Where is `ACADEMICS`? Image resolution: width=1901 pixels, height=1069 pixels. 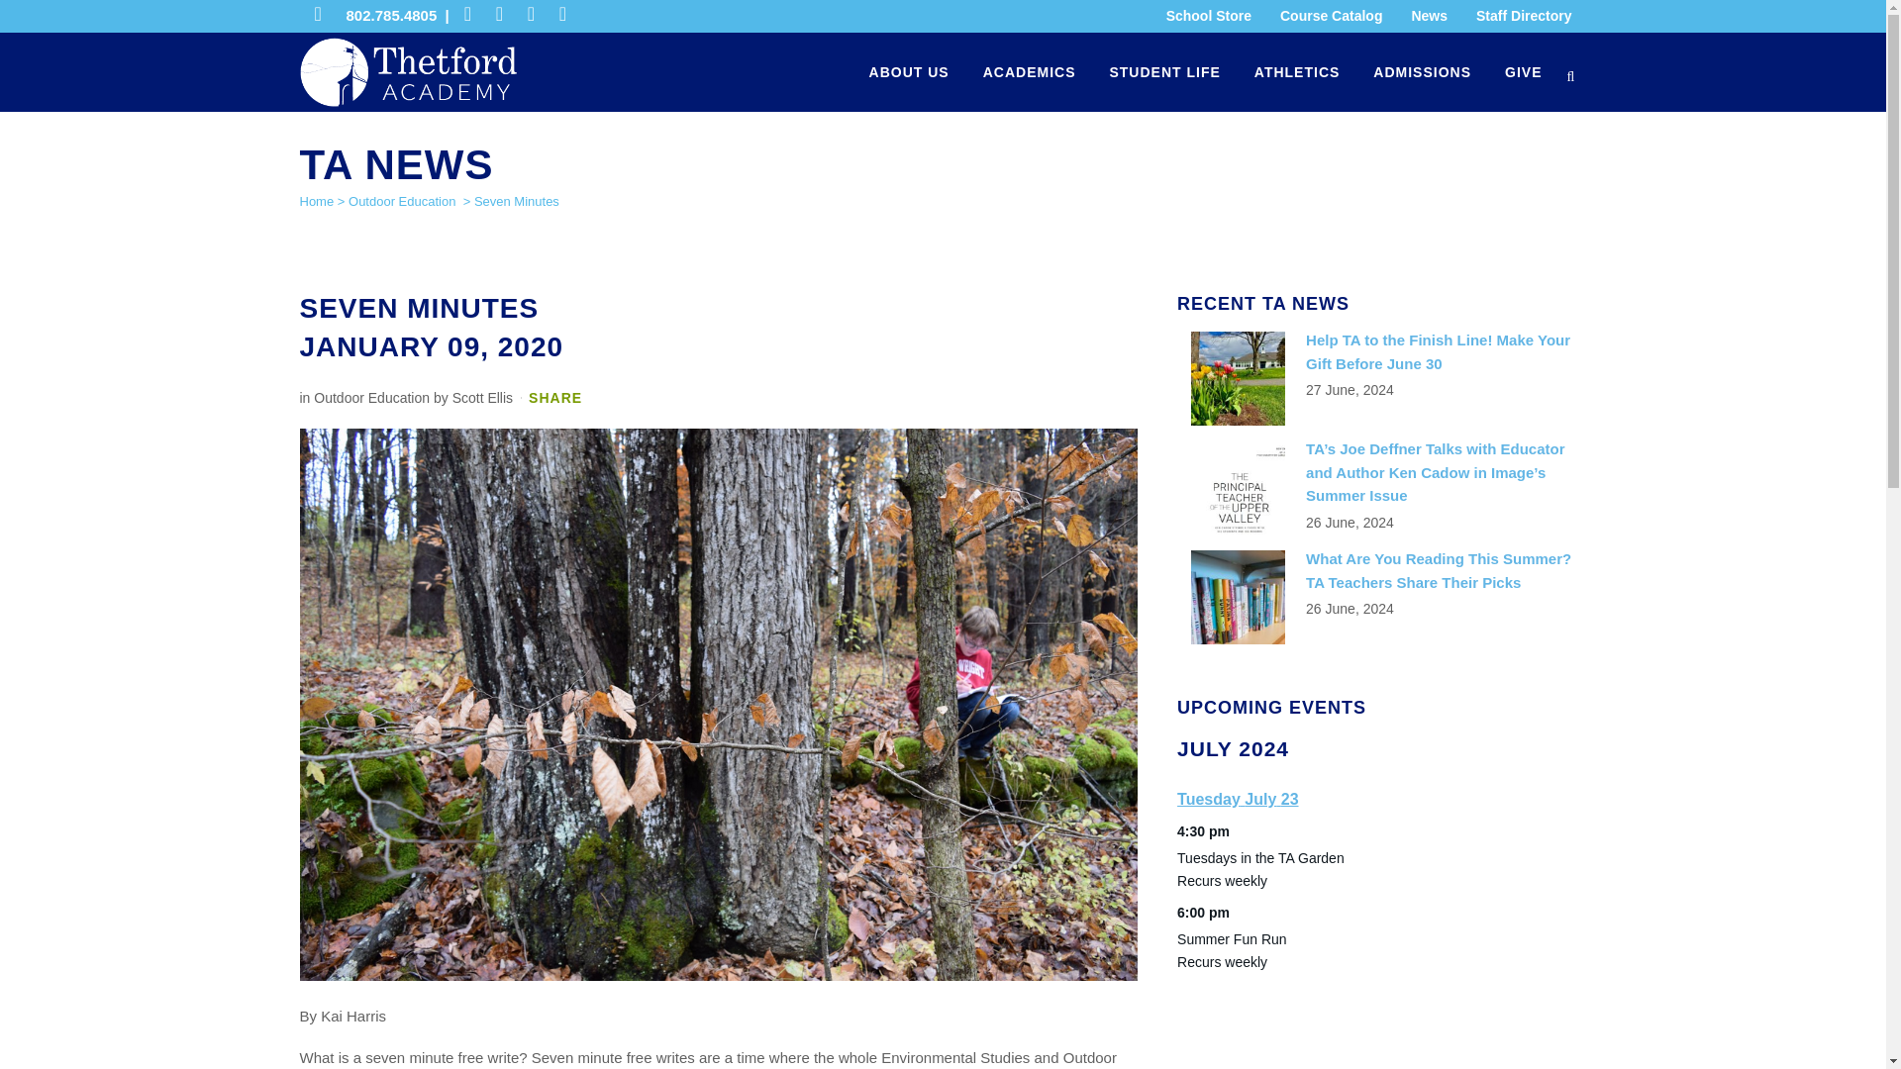 ACADEMICS is located at coordinates (1030, 72).